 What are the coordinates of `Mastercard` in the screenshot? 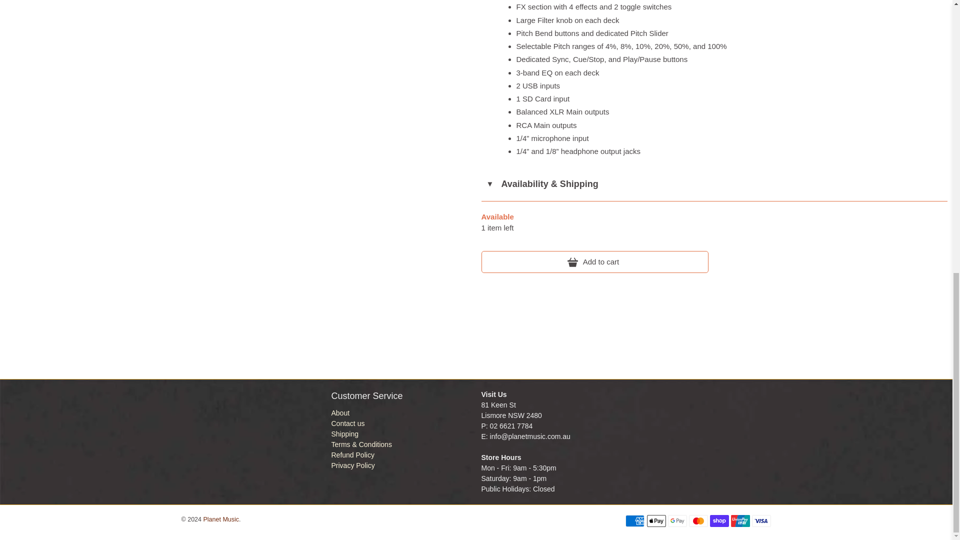 It's located at (698, 521).